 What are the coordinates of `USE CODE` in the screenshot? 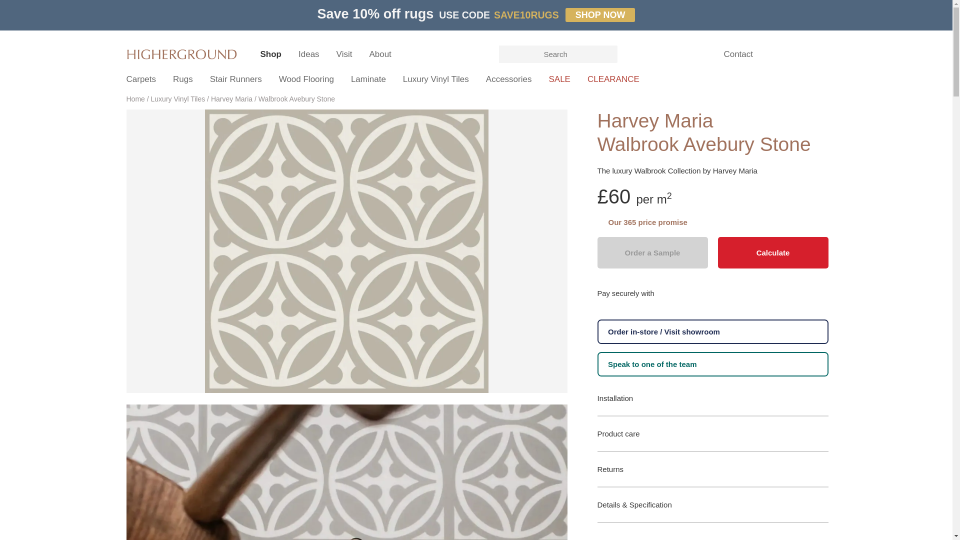 It's located at (464, 15).